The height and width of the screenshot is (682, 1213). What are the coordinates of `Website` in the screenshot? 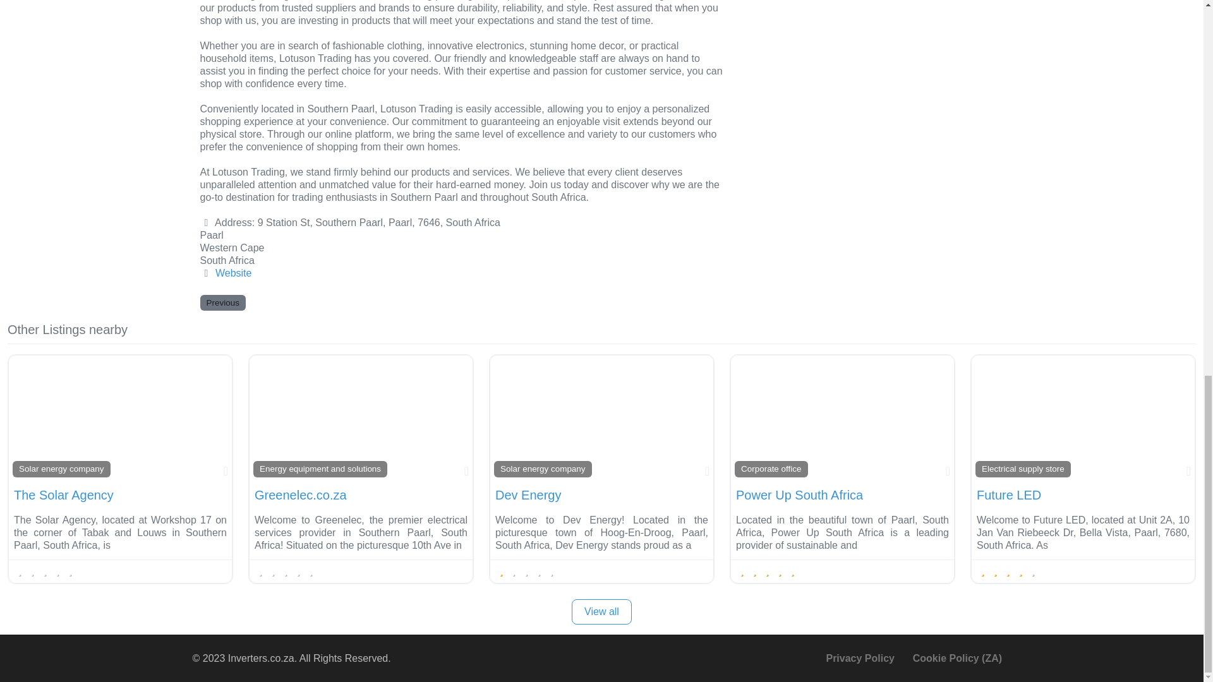 It's located at (234, 273).